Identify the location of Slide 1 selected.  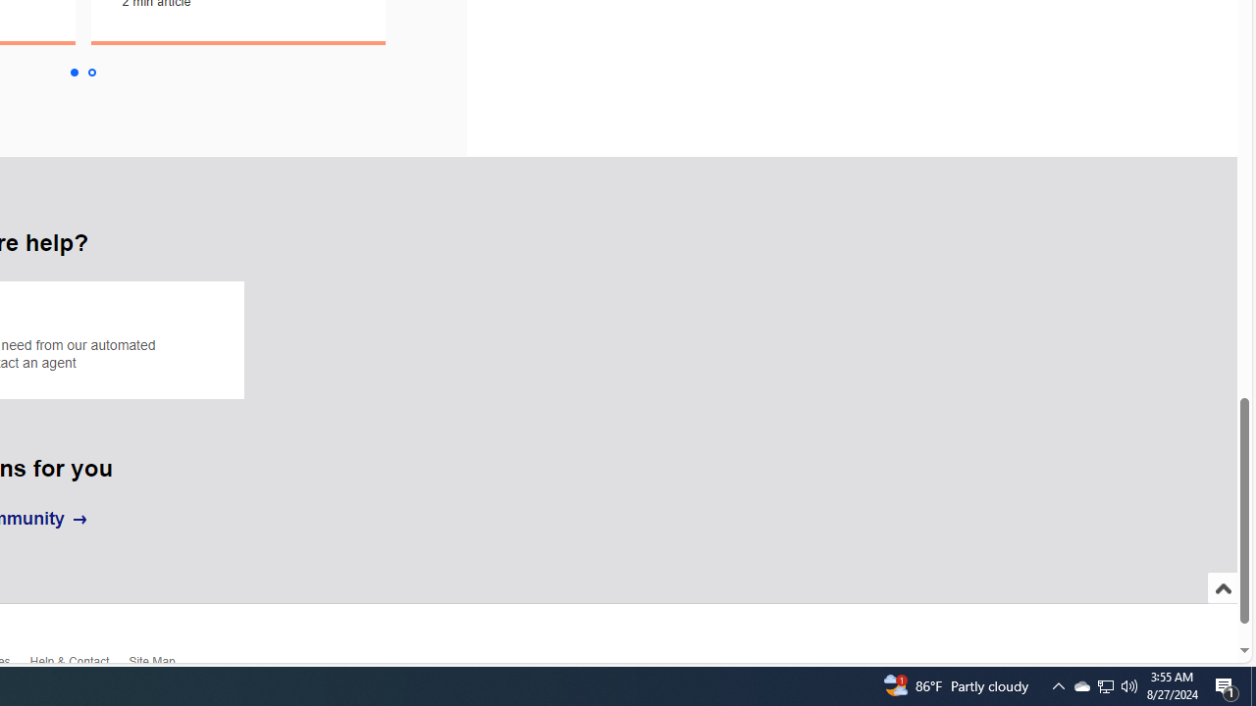
(73, 73).